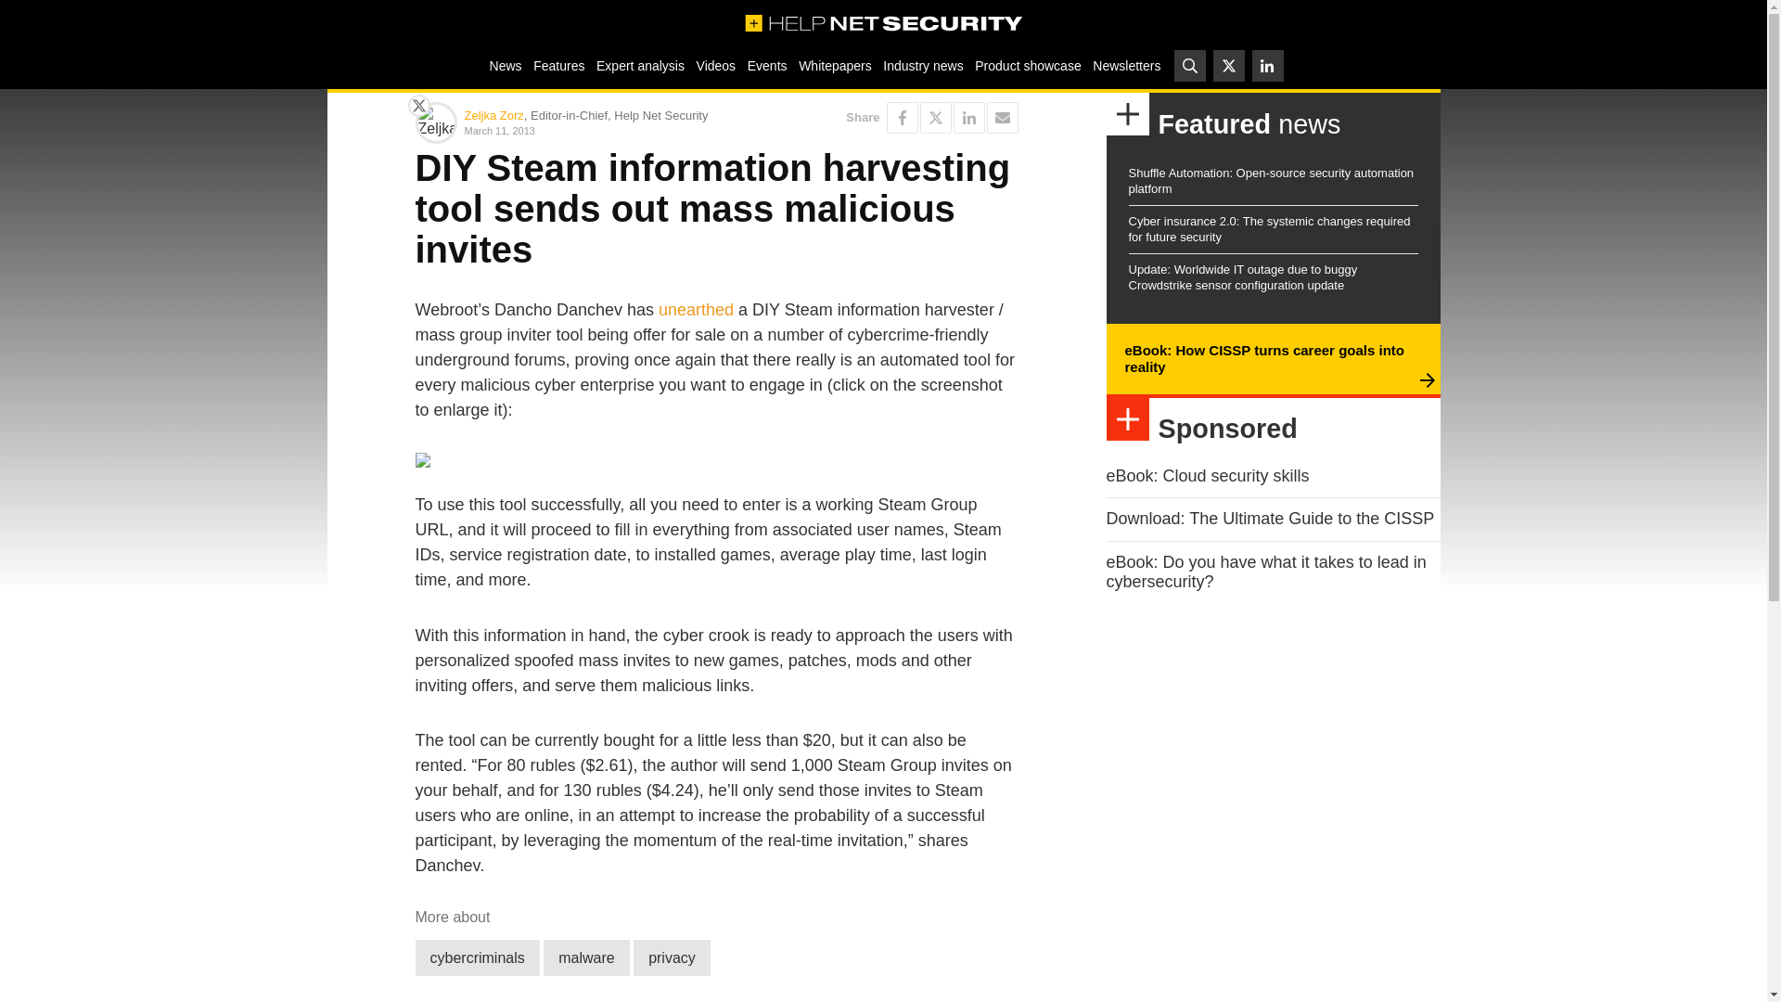  Describe the element at coordinates (672, 957) in the screenshot. I see `privacy` at that location.